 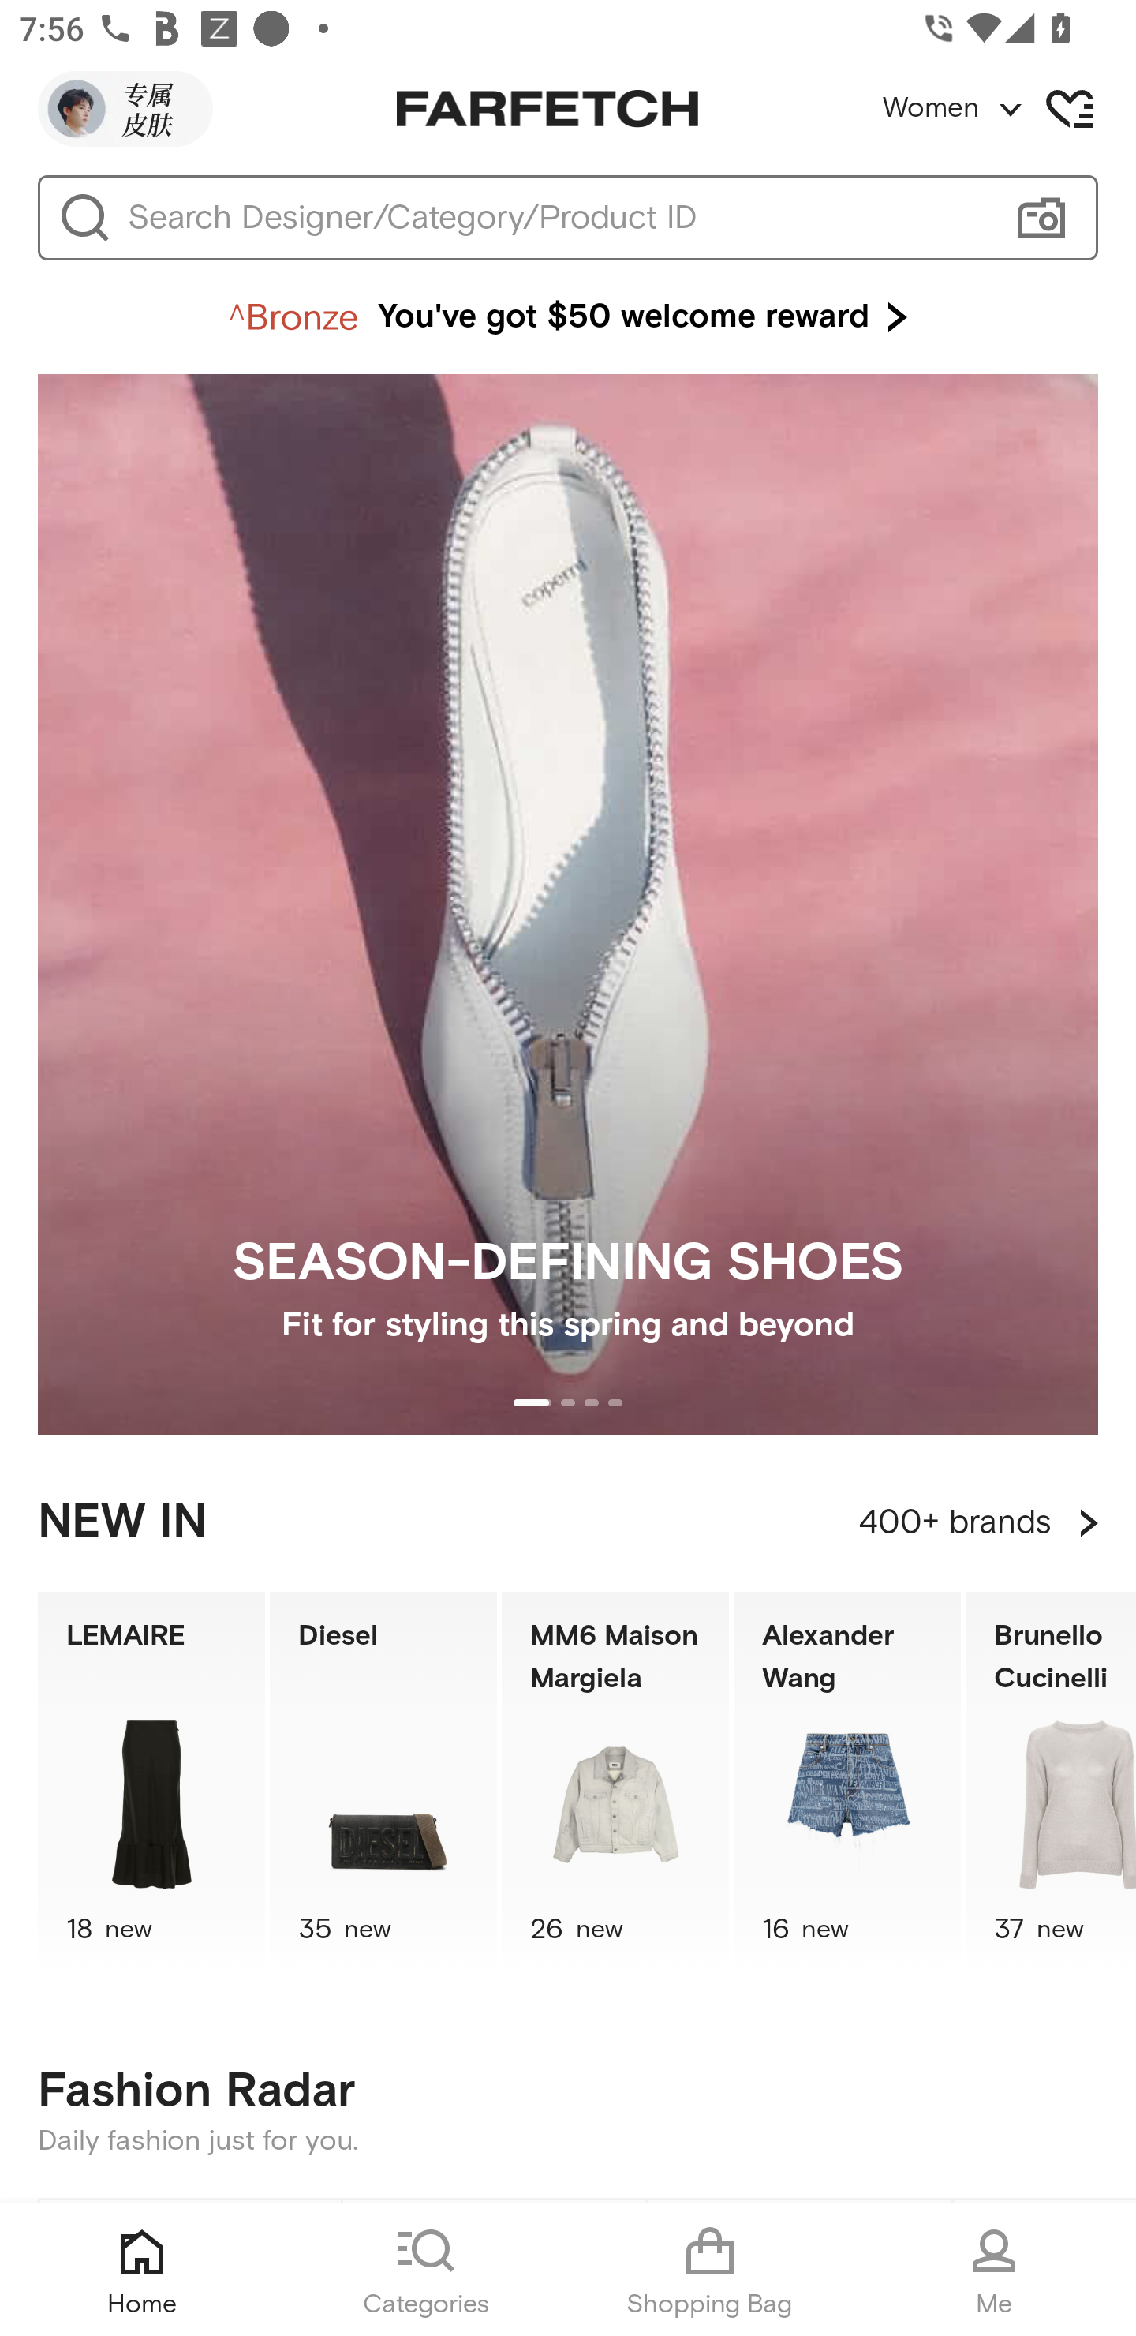 I want to click on Search Designer/Category/Product ID, so click(x=555, y=218).